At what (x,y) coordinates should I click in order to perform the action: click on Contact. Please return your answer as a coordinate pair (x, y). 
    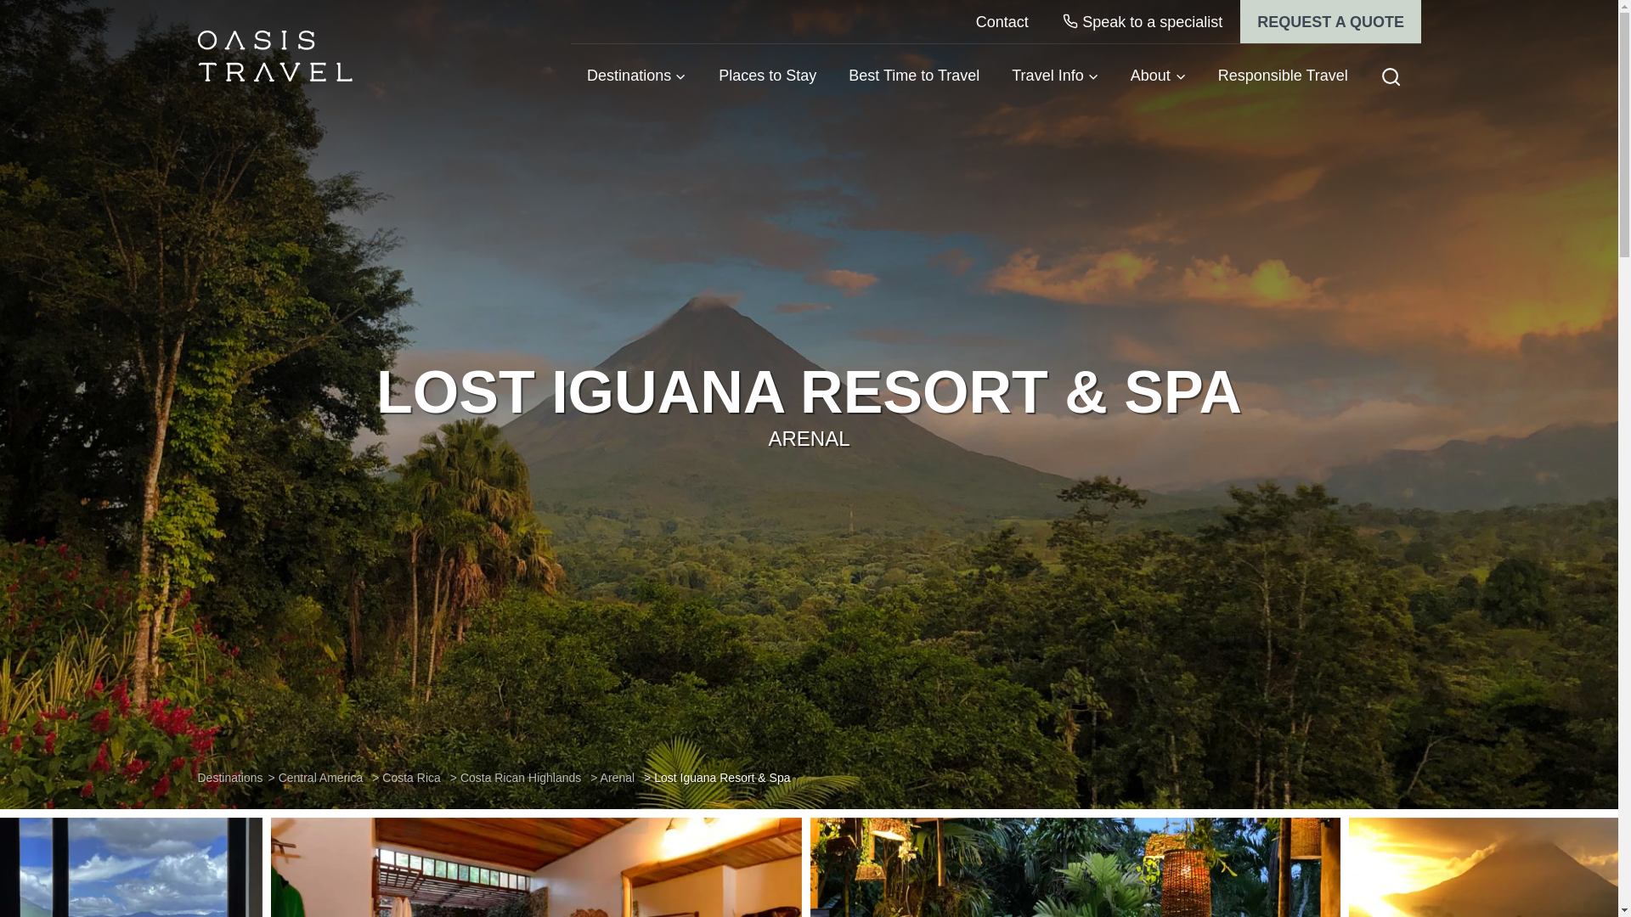
    Looking at the image, I should click on (1002, 21).